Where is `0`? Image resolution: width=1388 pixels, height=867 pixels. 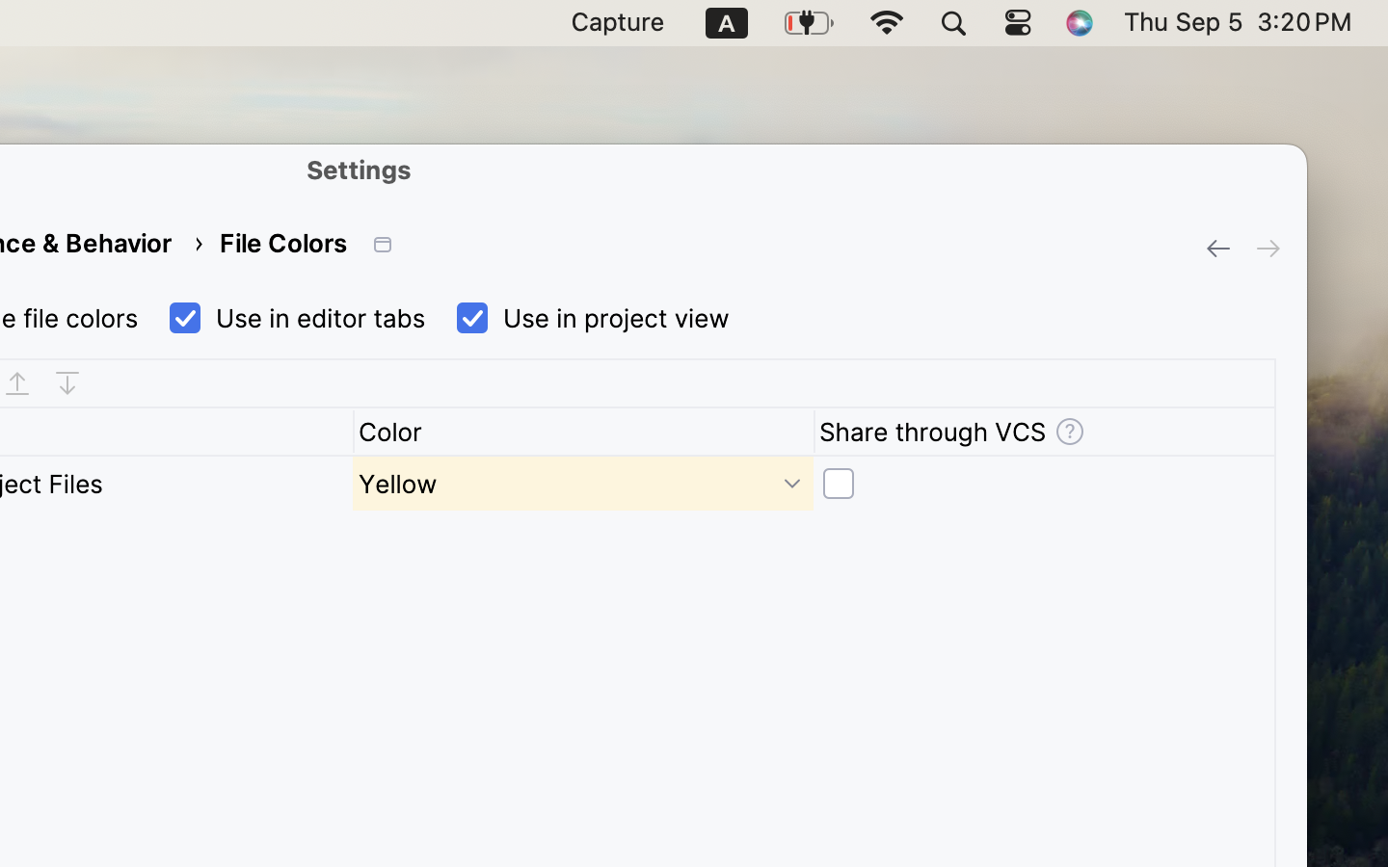
0 is located at coordinates (1044, 484).